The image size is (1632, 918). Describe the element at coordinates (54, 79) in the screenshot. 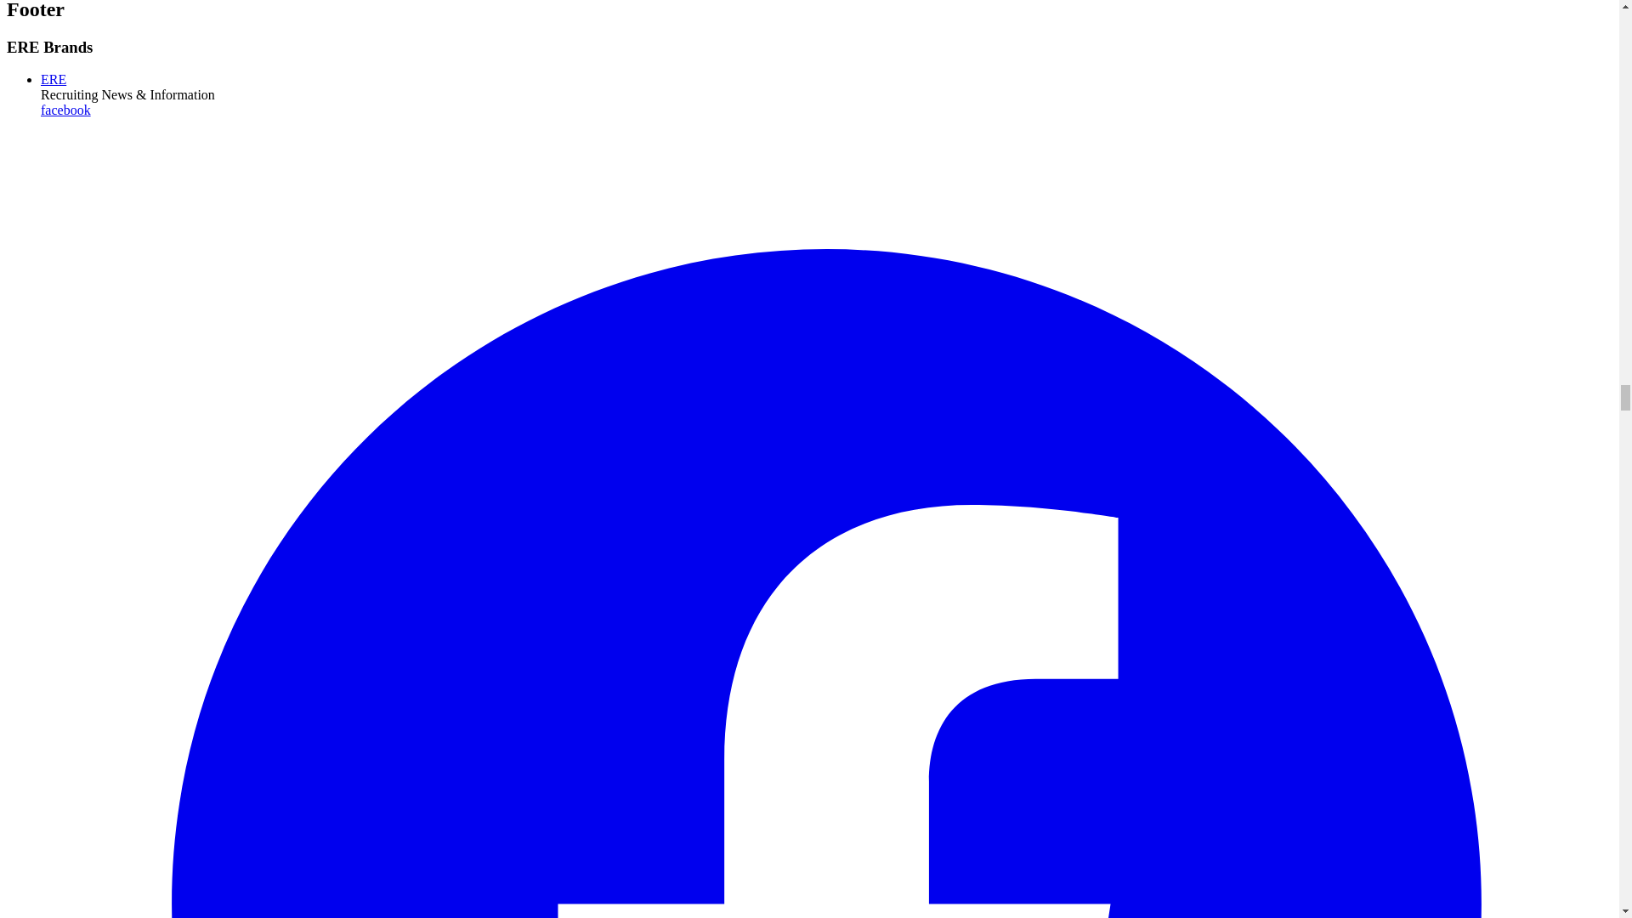

I see `ERE` at that location.